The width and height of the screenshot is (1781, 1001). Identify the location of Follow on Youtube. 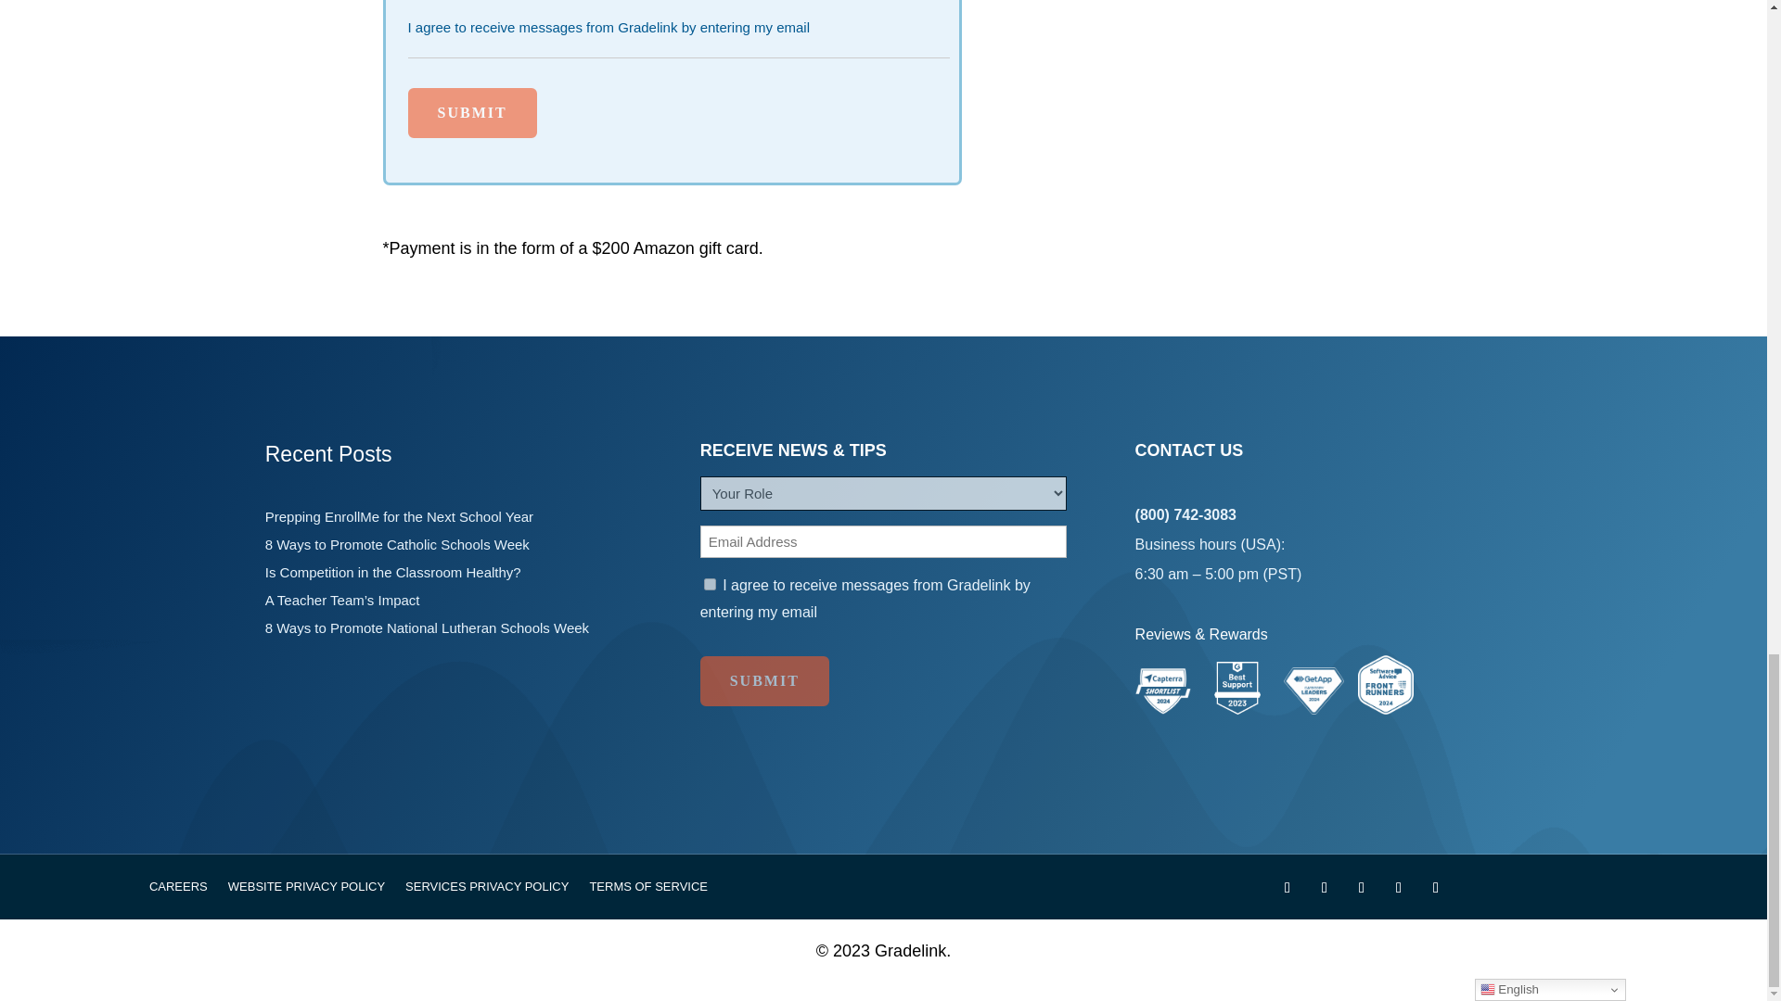
(1362, 888).